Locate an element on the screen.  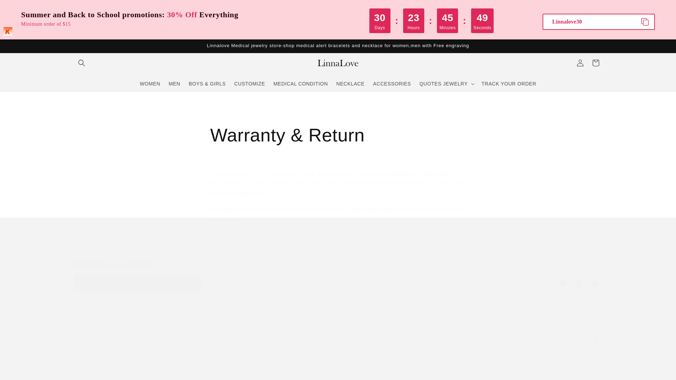
NECKLACE is located at coordinates (350, 83).